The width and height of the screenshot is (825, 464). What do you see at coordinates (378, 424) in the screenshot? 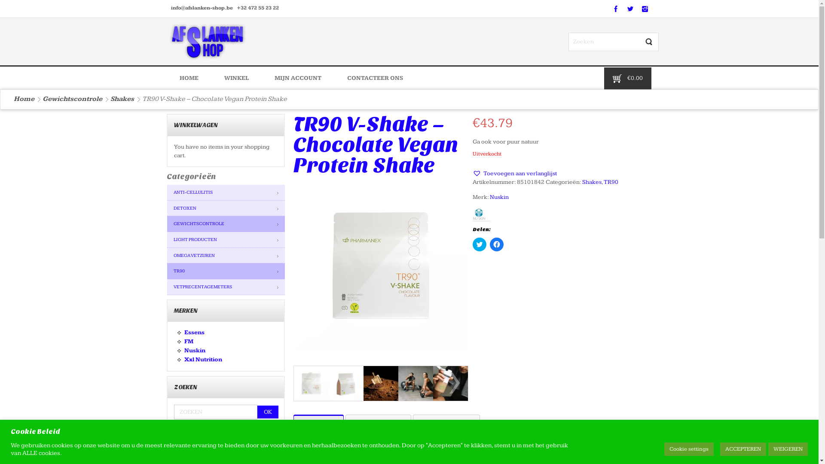
I see `EXTRA INFORMATIE` at bounding box center [378, 424].